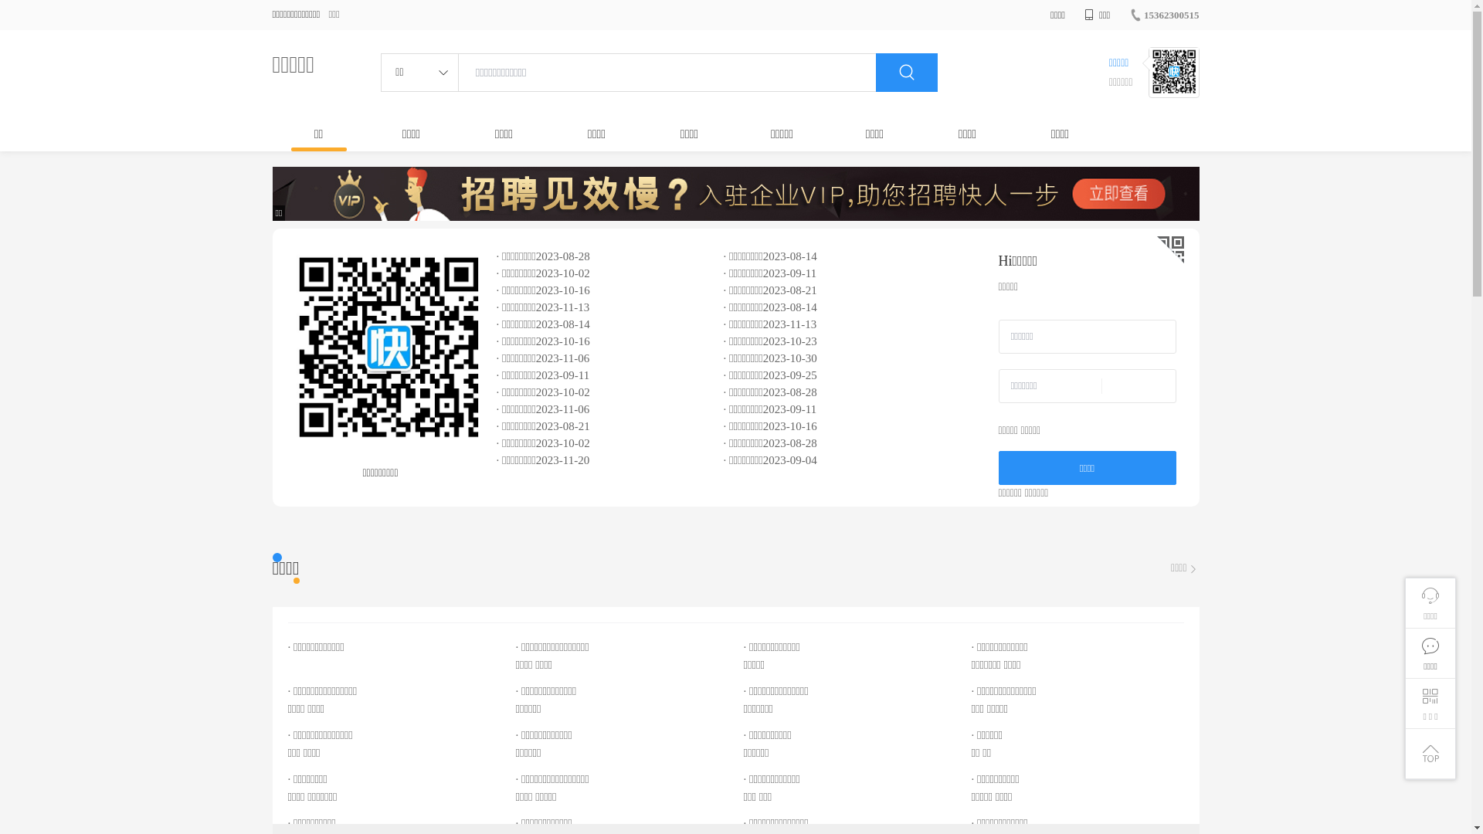 The width and height of the screenshot is (1483, 834). Describe the element at coordinates (1165, 15) in the screenshot. I see `15362300515` at that location.